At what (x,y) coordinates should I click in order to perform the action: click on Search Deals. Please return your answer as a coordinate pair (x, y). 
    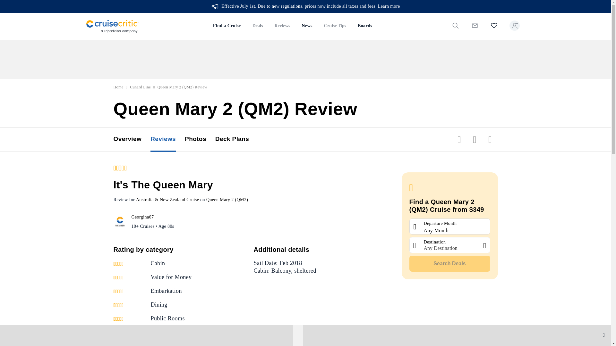
    Looking at the image, I should click on (450, 263).